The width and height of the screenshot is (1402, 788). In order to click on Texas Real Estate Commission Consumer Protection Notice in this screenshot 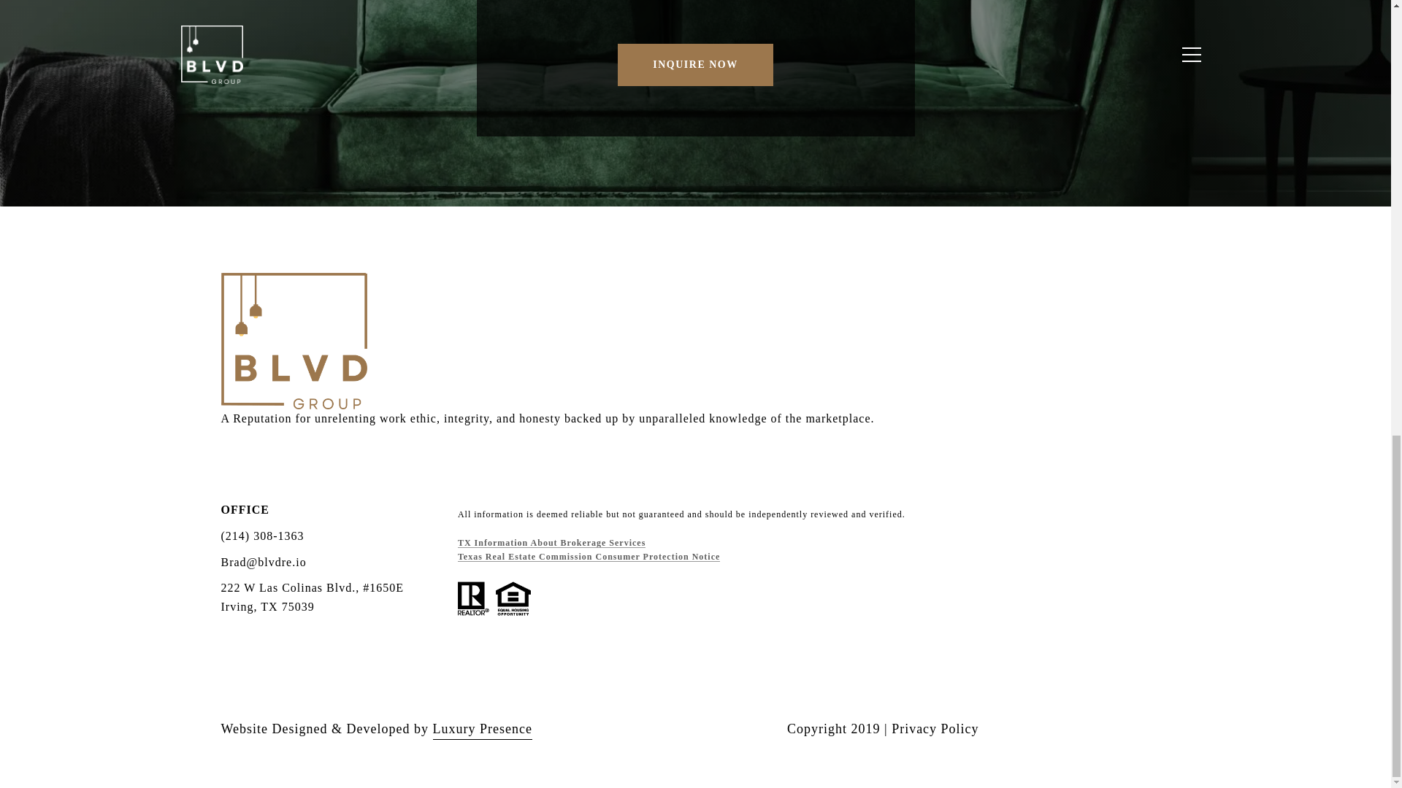, I will do `click(589, 557)`.